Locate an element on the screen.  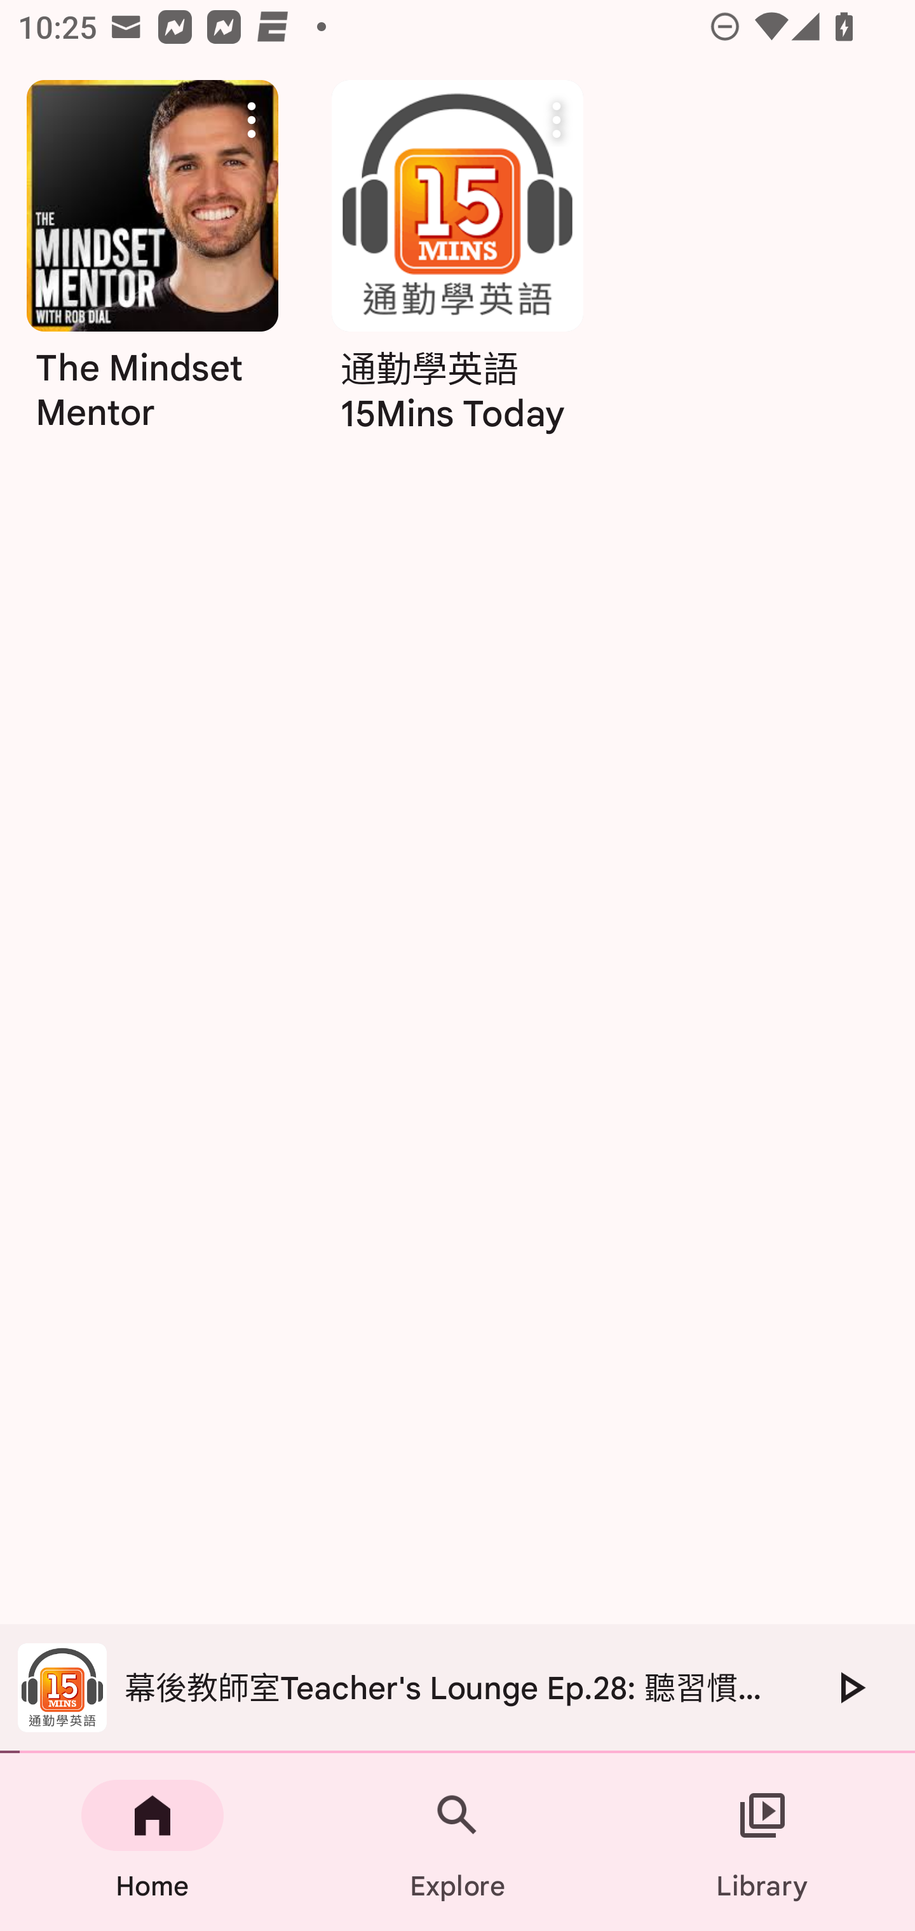
Library is located at coordinates (762, 1842).